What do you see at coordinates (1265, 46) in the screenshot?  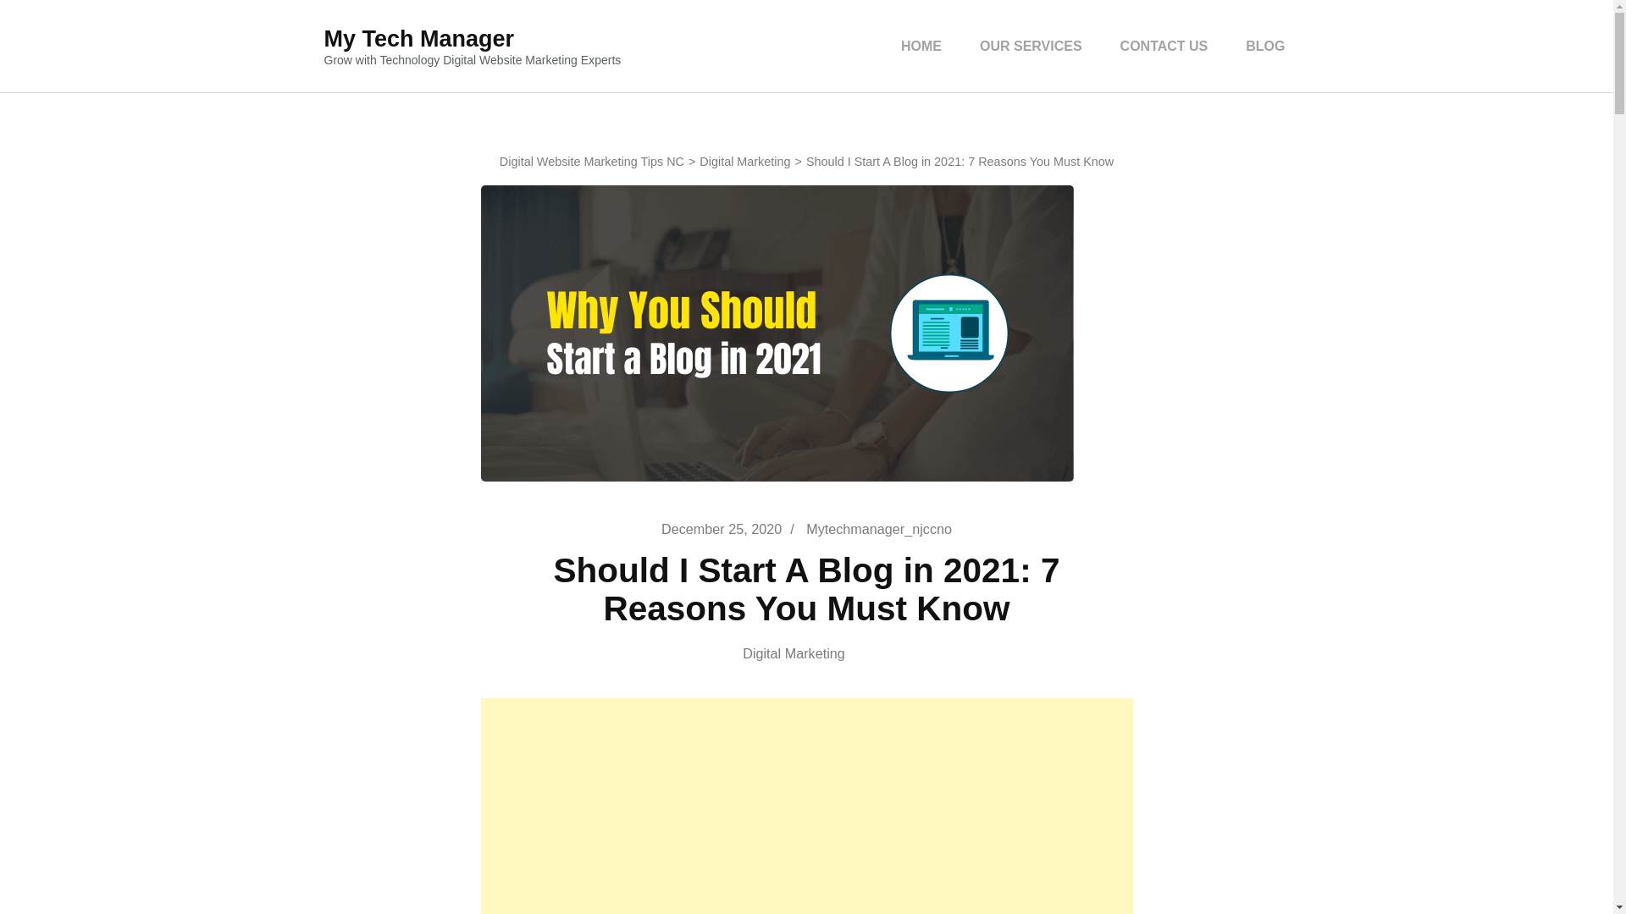 I see `BLOG` at bounding box center [1265, 46].